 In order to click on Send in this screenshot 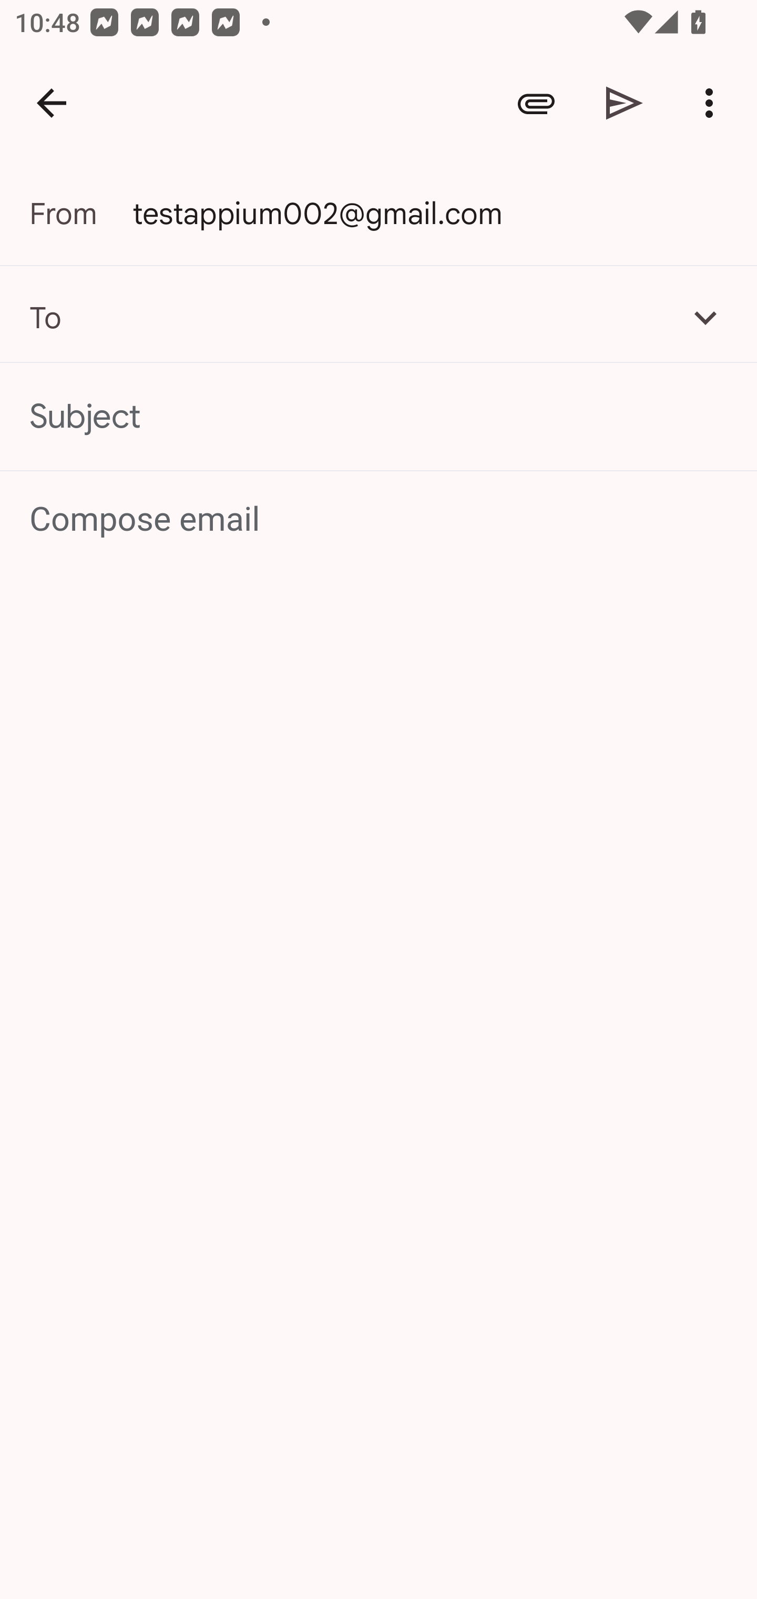, I will do `click(625, 103)`.